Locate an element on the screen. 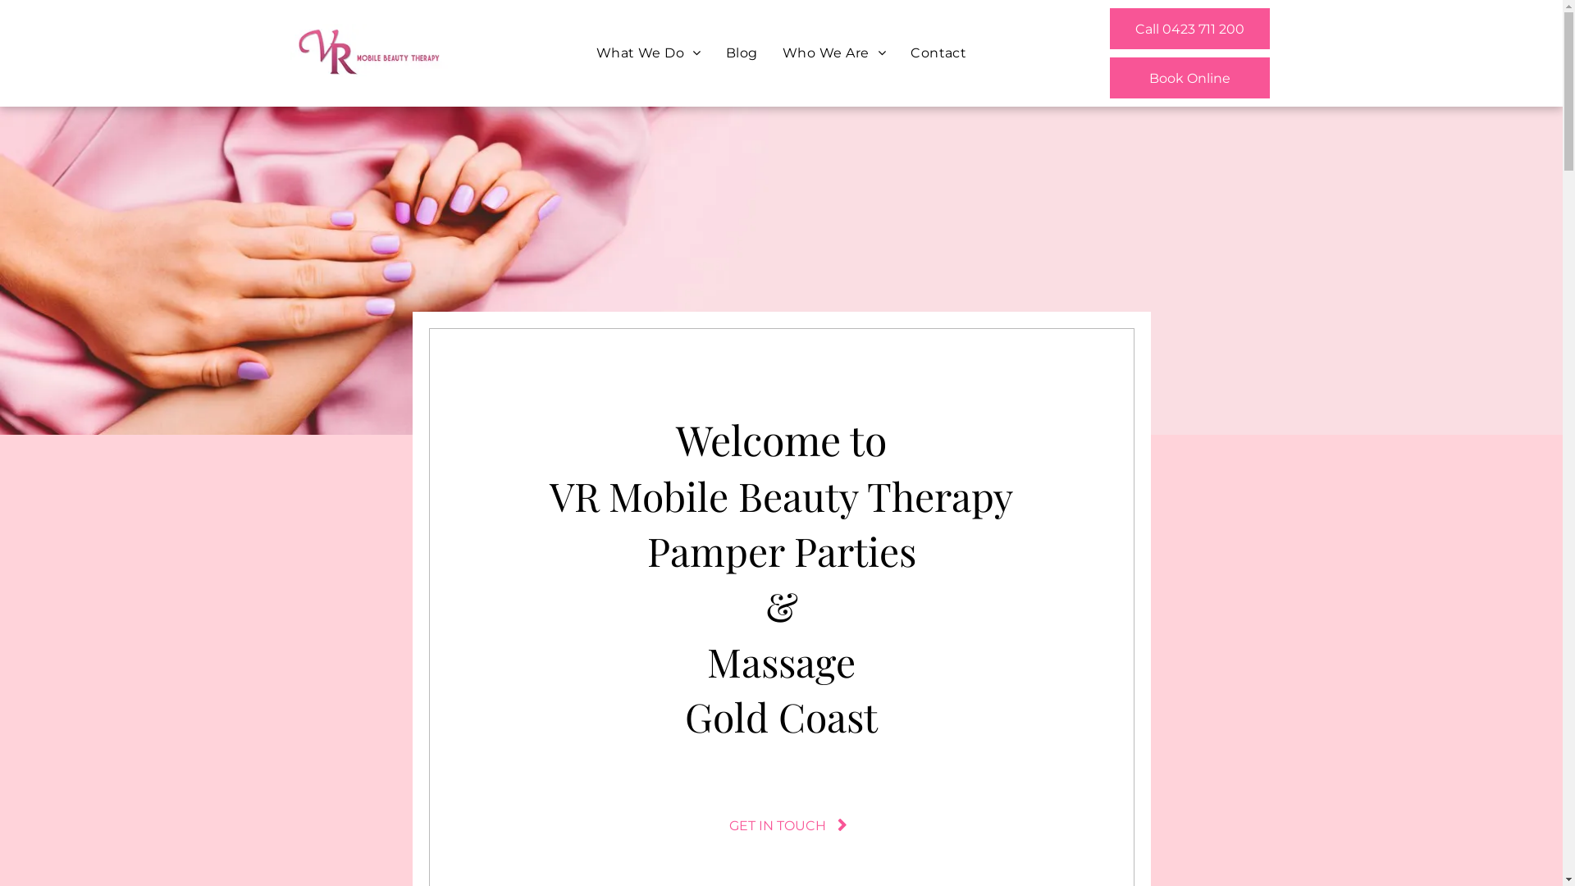 Image resolution: width=1575 pixels, height=886 pixels. GET IN TOUCH is located at coordinates (781, 825).